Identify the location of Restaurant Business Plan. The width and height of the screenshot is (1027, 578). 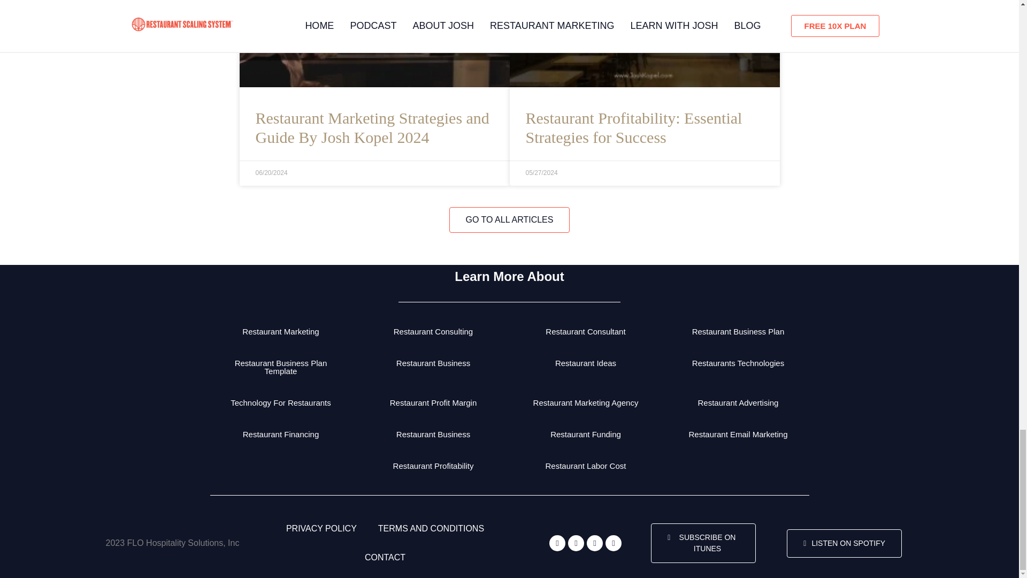
(738, 332).